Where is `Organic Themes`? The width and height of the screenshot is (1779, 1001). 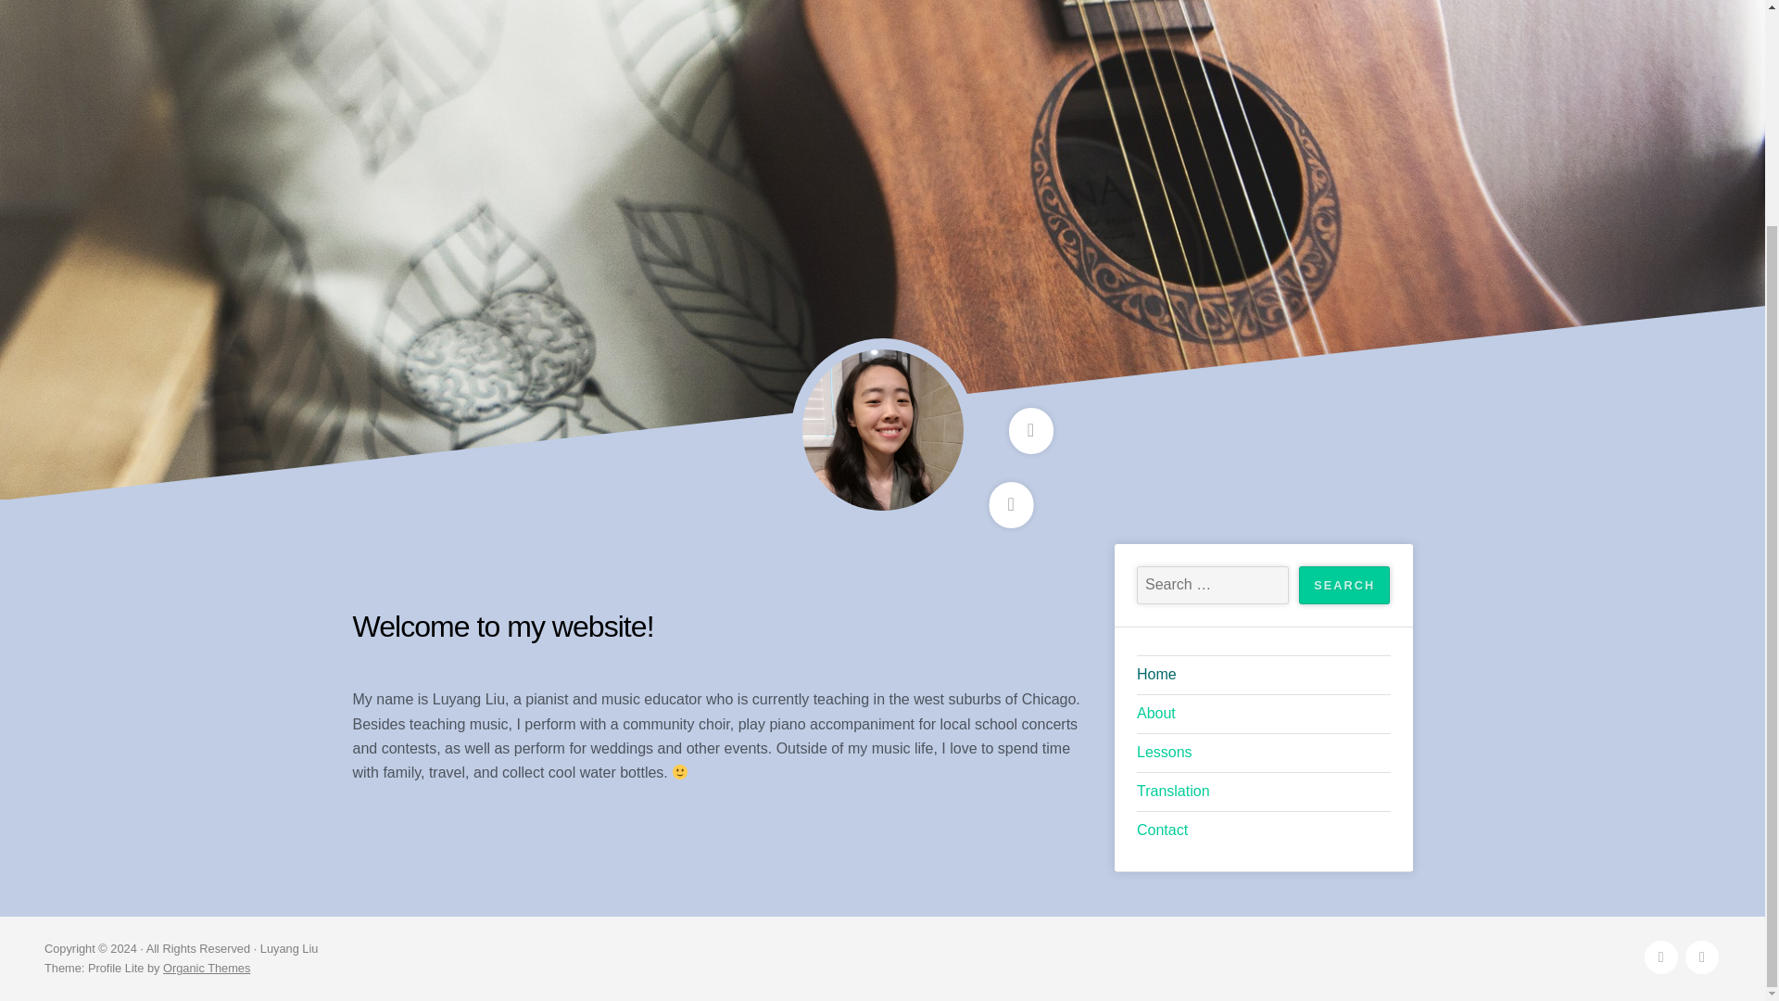 Organic Themes is located at coordinates (207, 968).